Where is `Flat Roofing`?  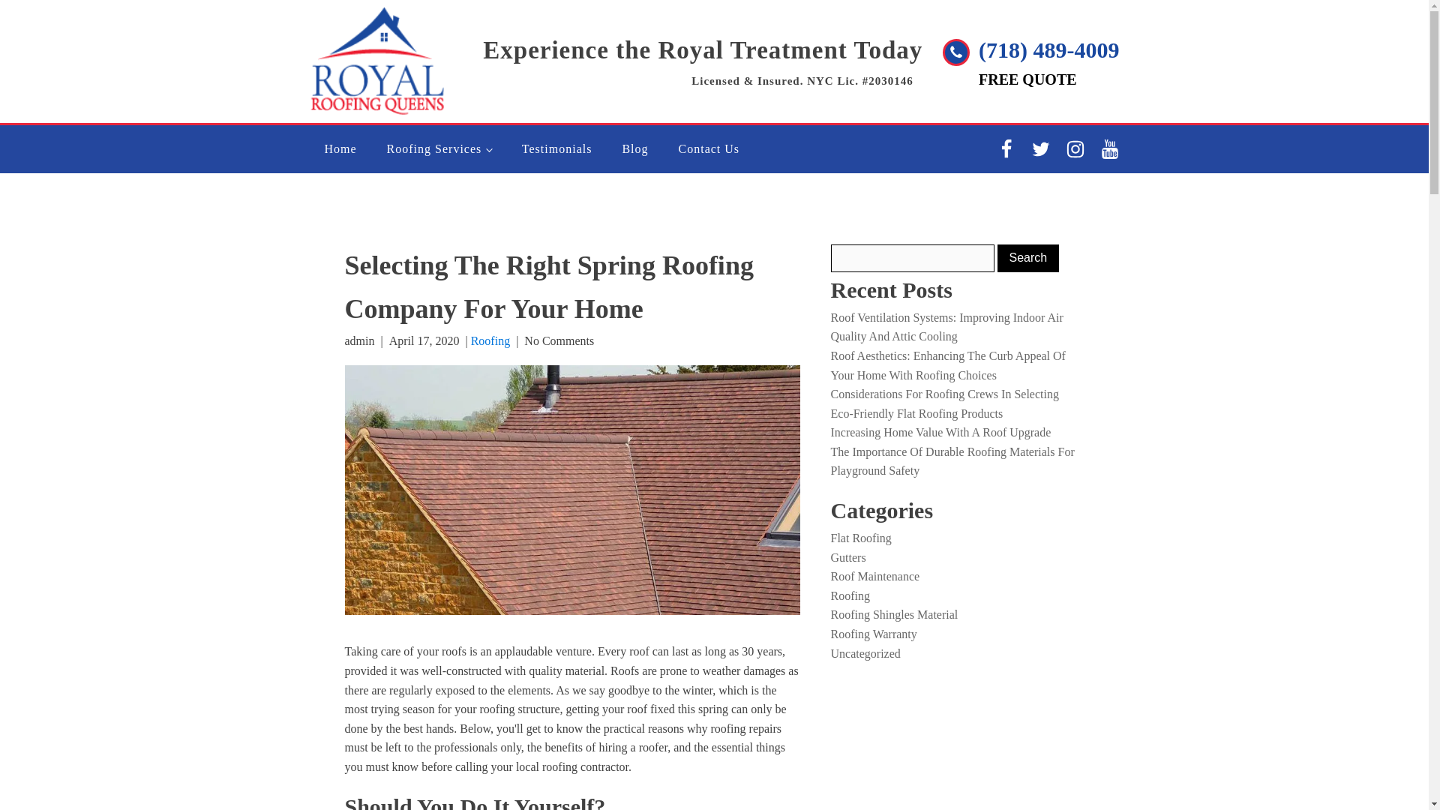 Flat Roofing is located at coordinates (861, 537).